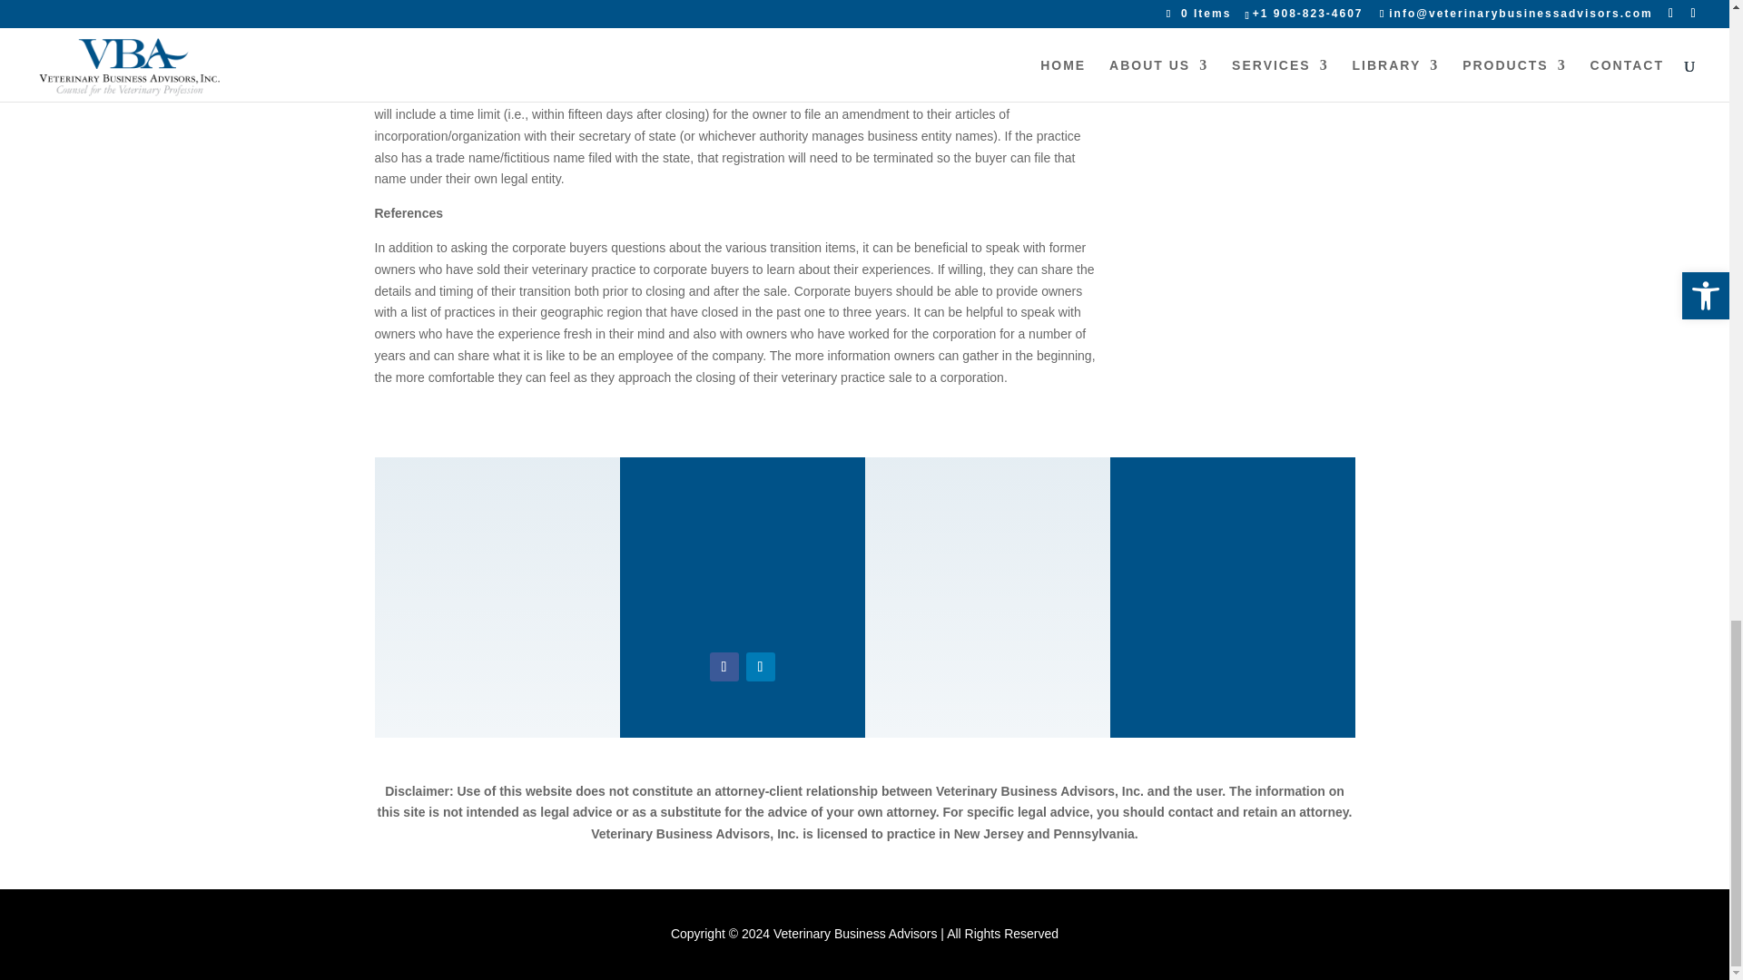 This screenshot has height=980, width=1743. I want to click on Follow on LinkedIn, so click(761, 666).